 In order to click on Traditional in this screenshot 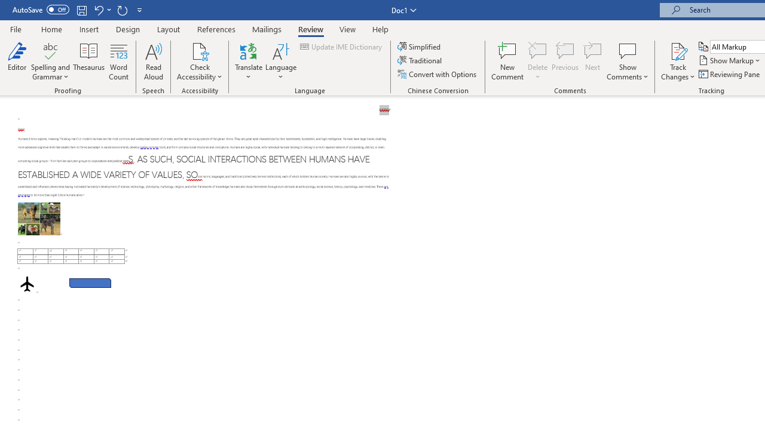, I will do `click(421, 61)`.